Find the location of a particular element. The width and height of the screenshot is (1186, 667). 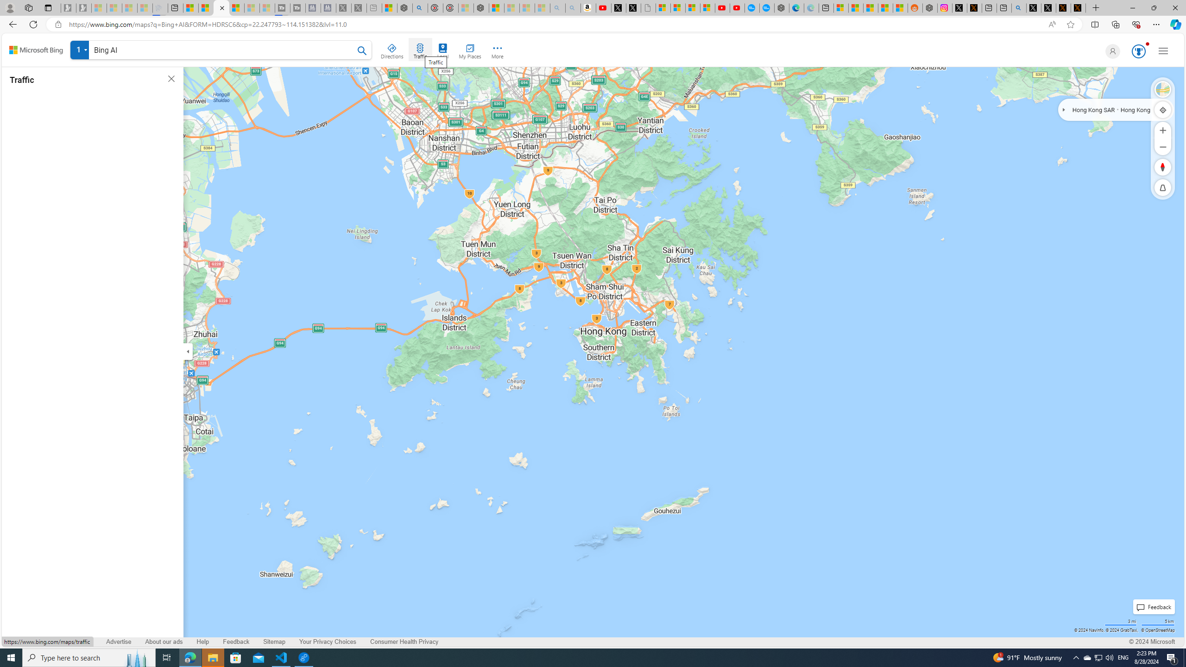

Expand/Collapse Geochain is located at coordinates (1064, 109).